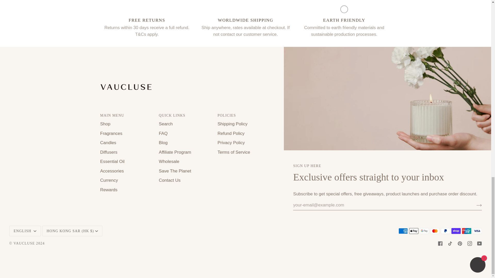  I want to click on GOOGLE PAY, so click(424, 231).